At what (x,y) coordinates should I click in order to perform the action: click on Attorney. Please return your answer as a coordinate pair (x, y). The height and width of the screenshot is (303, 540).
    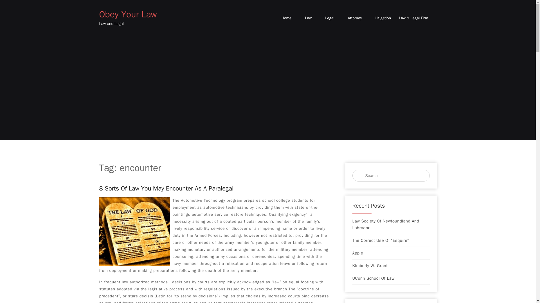
    Looking at the image, I should click on (355, 18).